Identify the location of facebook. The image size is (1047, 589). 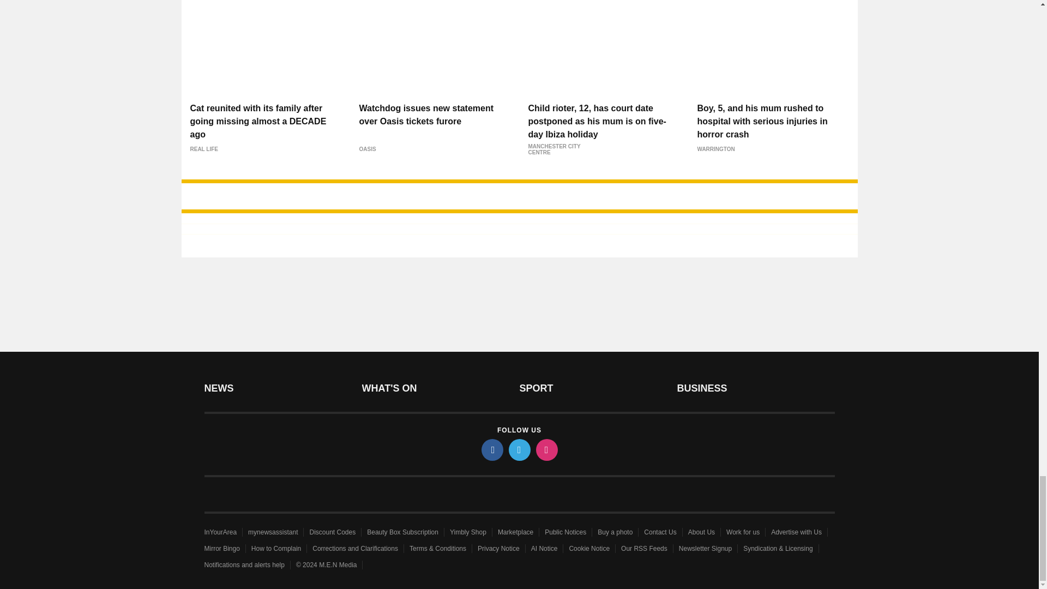
(491, 449).